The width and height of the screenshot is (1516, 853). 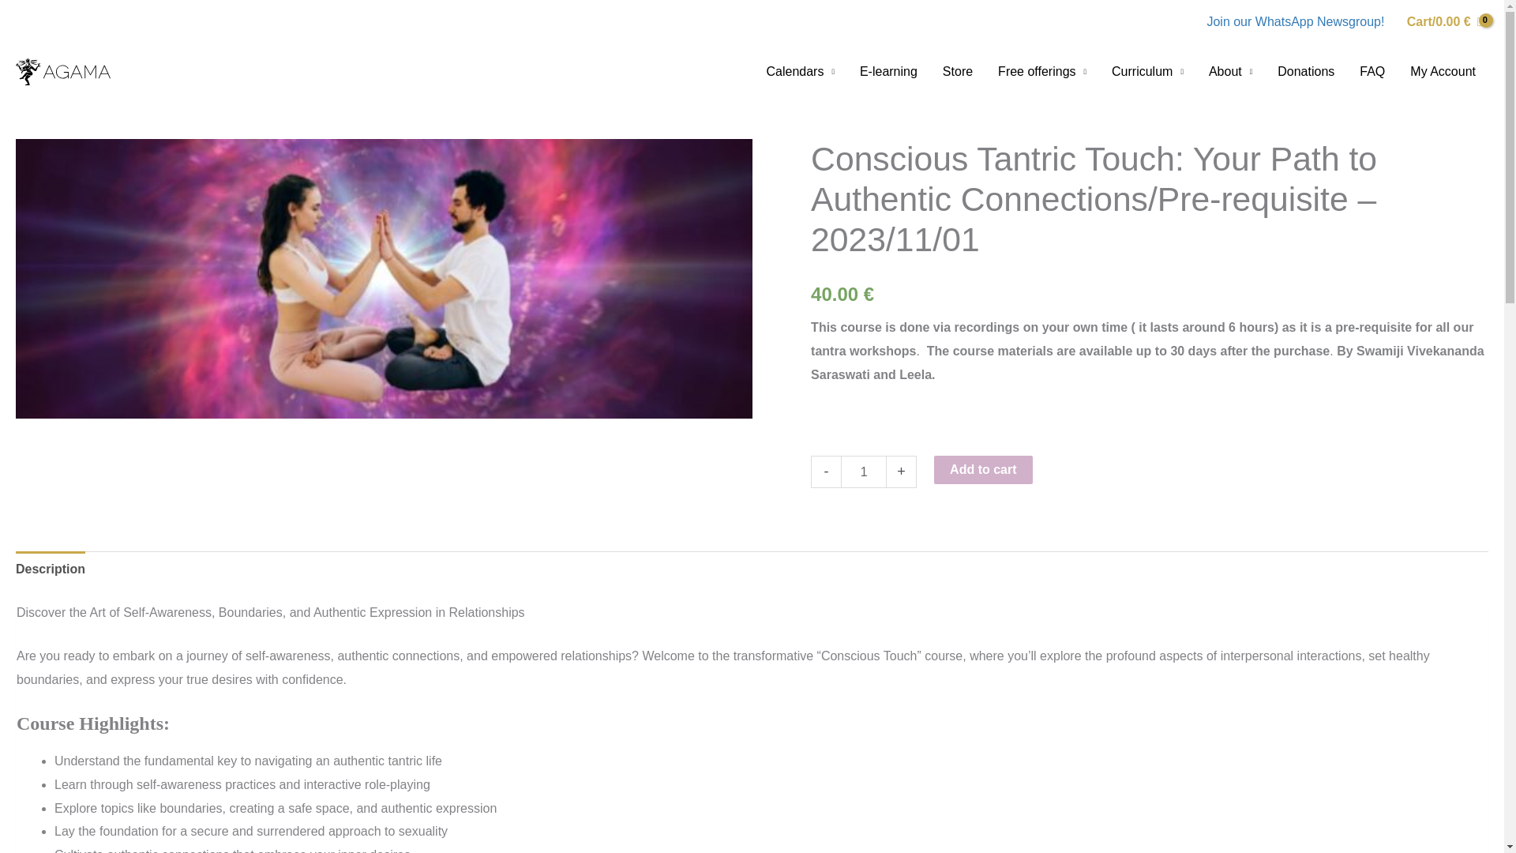 I want to click on My Account, so click(x=1443, y=72).